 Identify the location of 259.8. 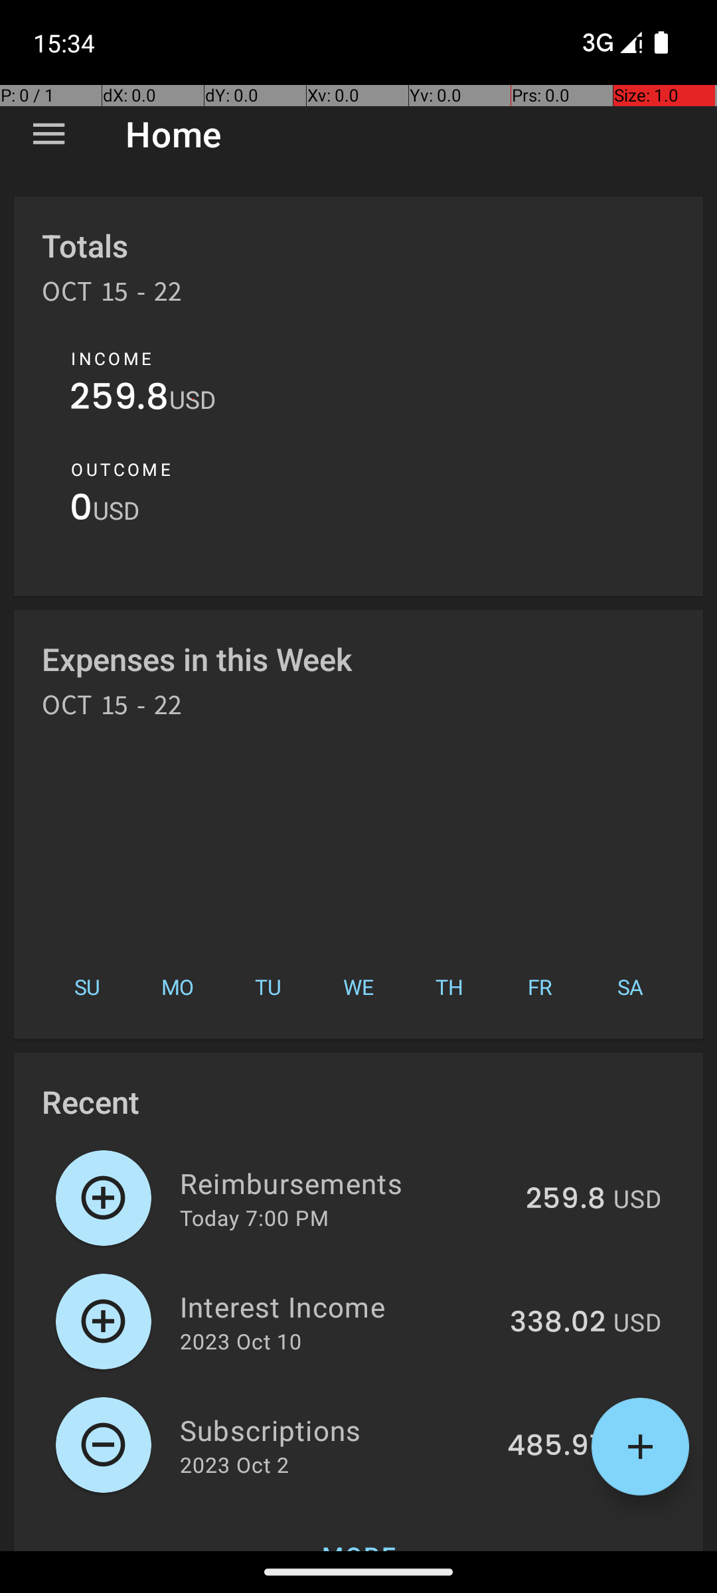
(119, 400).